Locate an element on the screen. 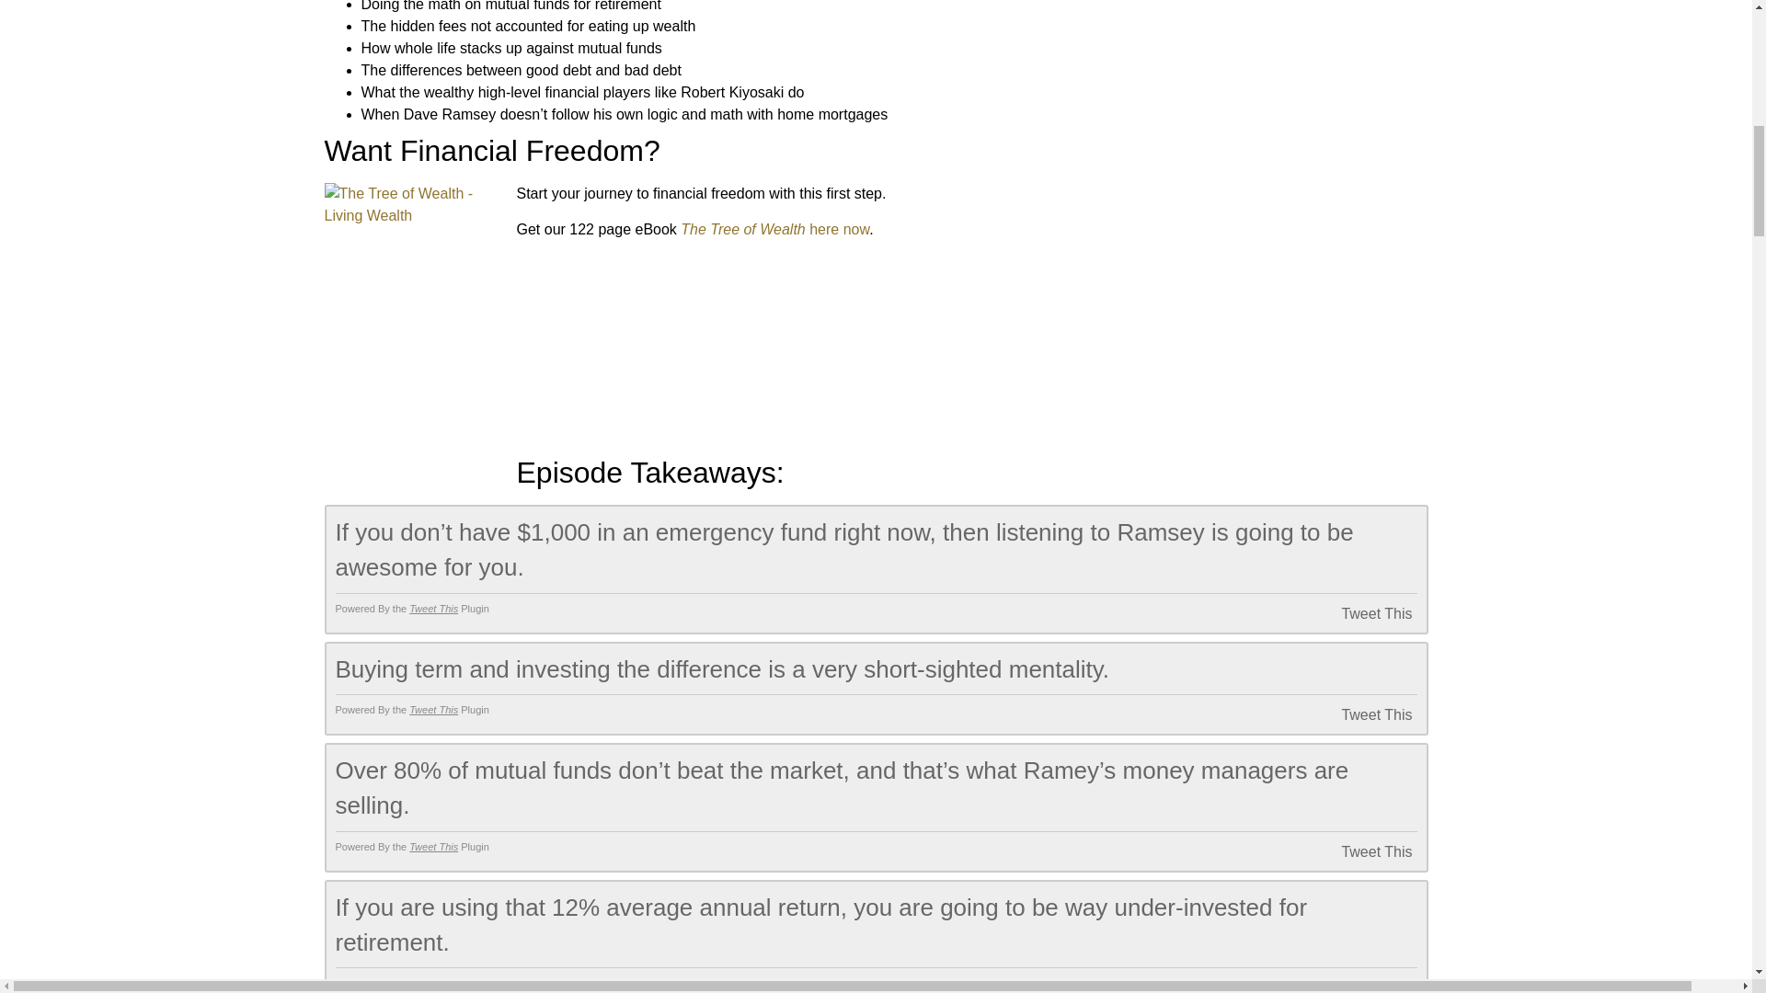 The image size is (1766, 993). Tweet This is located at coordinates (433, 982).